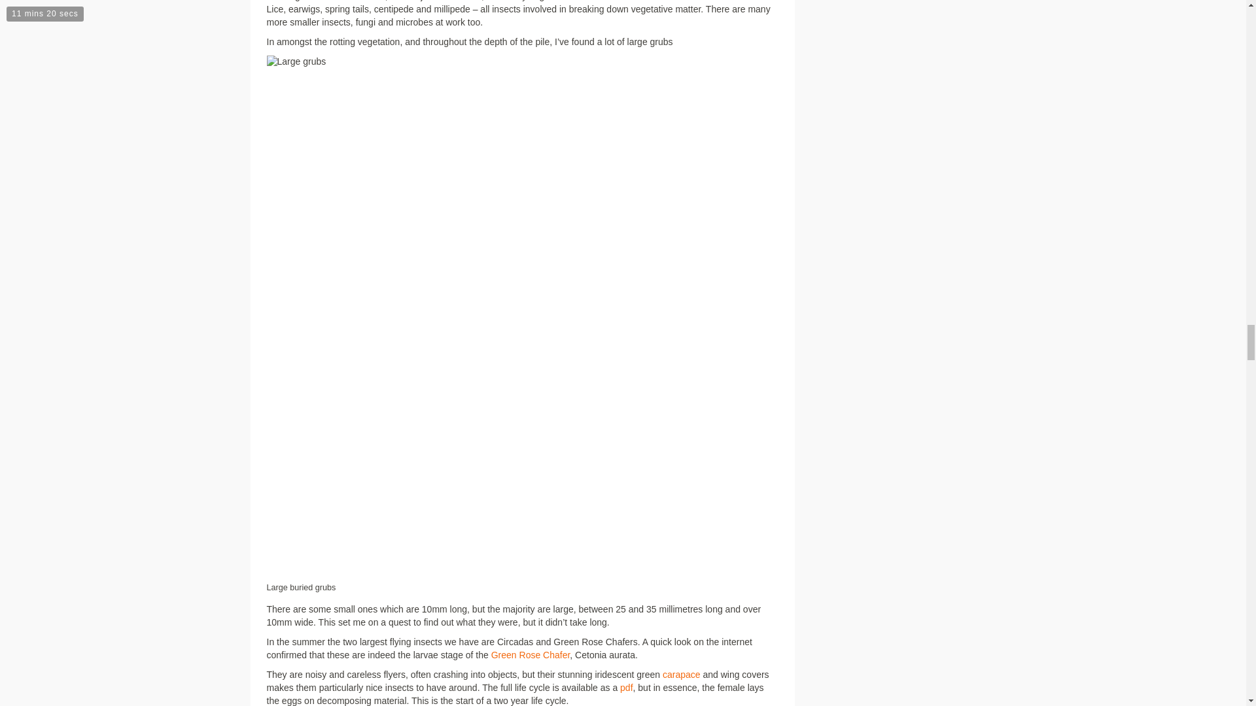  What do you see at coordinates (530, 654) in the screenshot?
I see `Green Rose Chafer` at bounding box center [530, 654].